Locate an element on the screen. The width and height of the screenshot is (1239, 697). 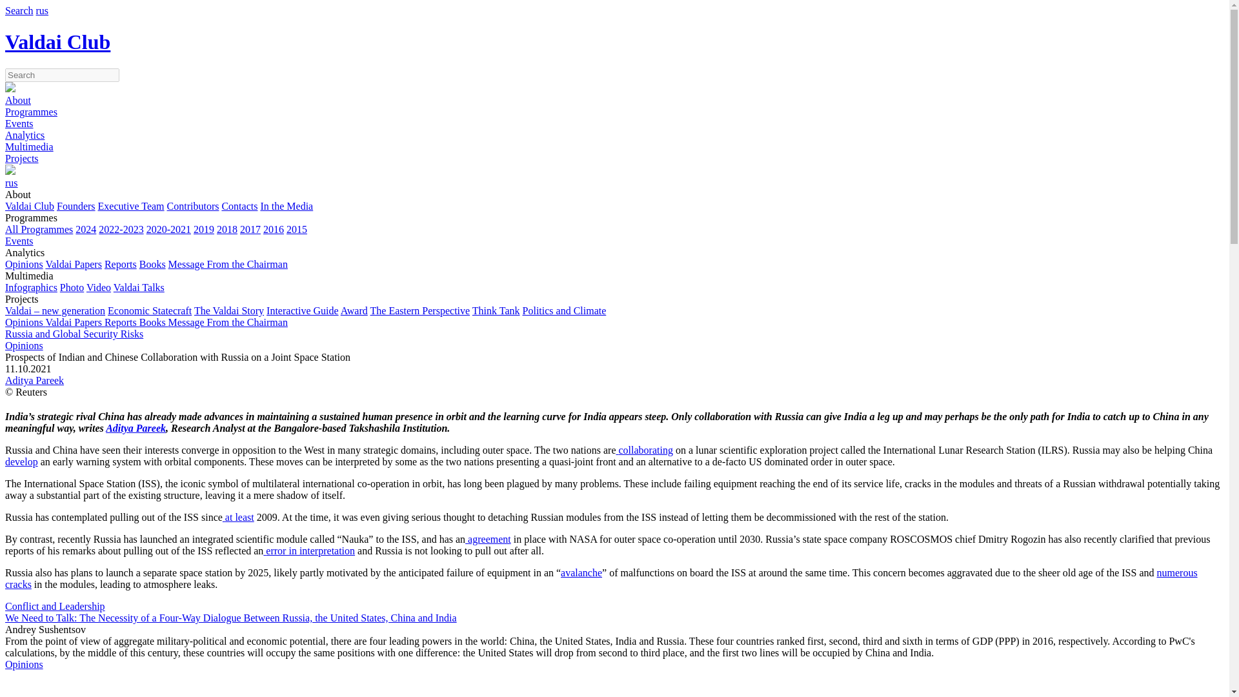
Books is located at coordinates (152, 263).